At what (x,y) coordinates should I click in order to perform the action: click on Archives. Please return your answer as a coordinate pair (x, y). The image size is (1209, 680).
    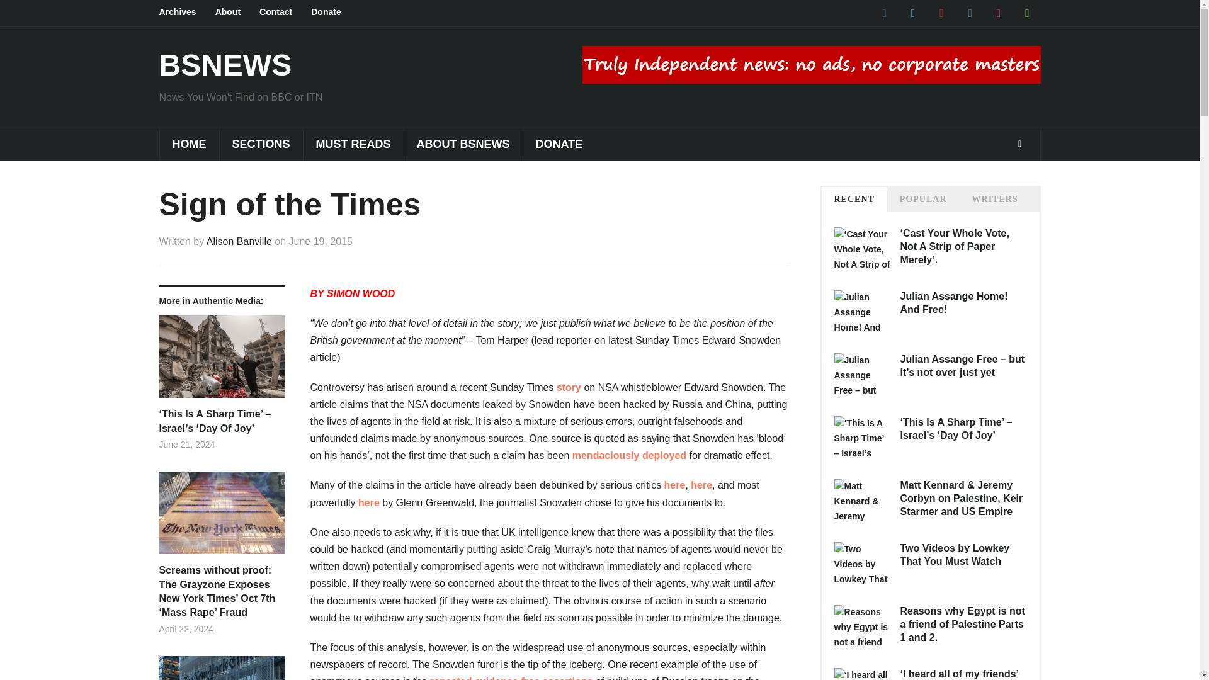
    Looking at the image, I should click on (186, 13).